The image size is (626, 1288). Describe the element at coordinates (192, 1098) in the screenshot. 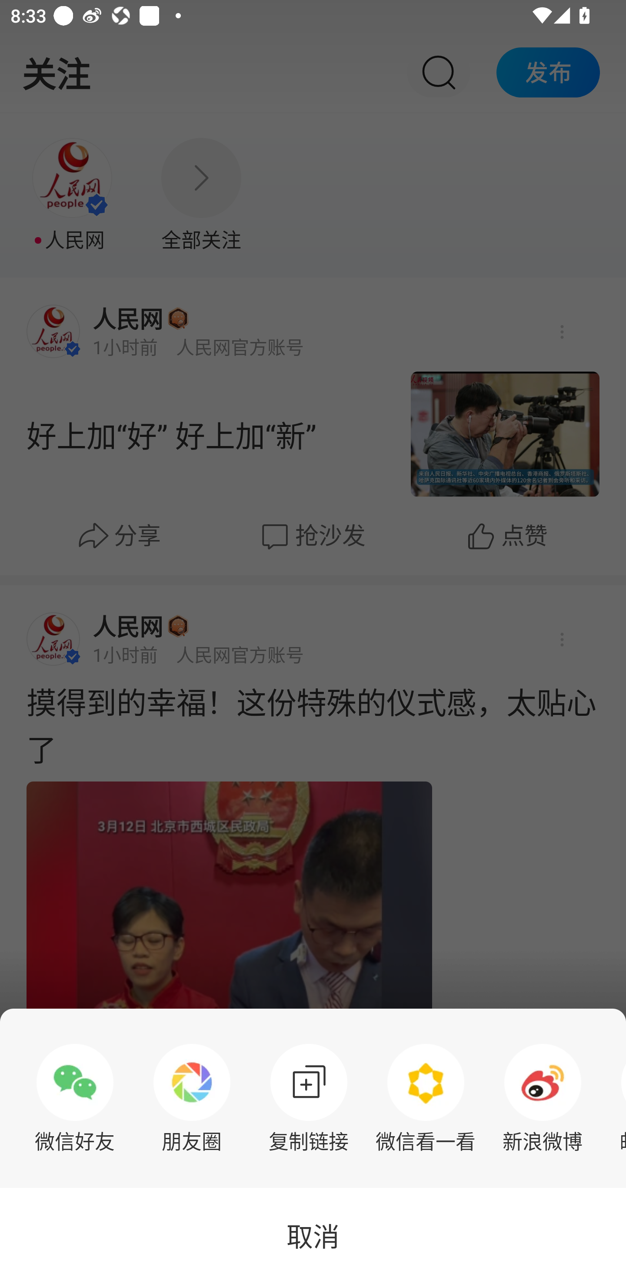

I see `朋友圈` at that location.